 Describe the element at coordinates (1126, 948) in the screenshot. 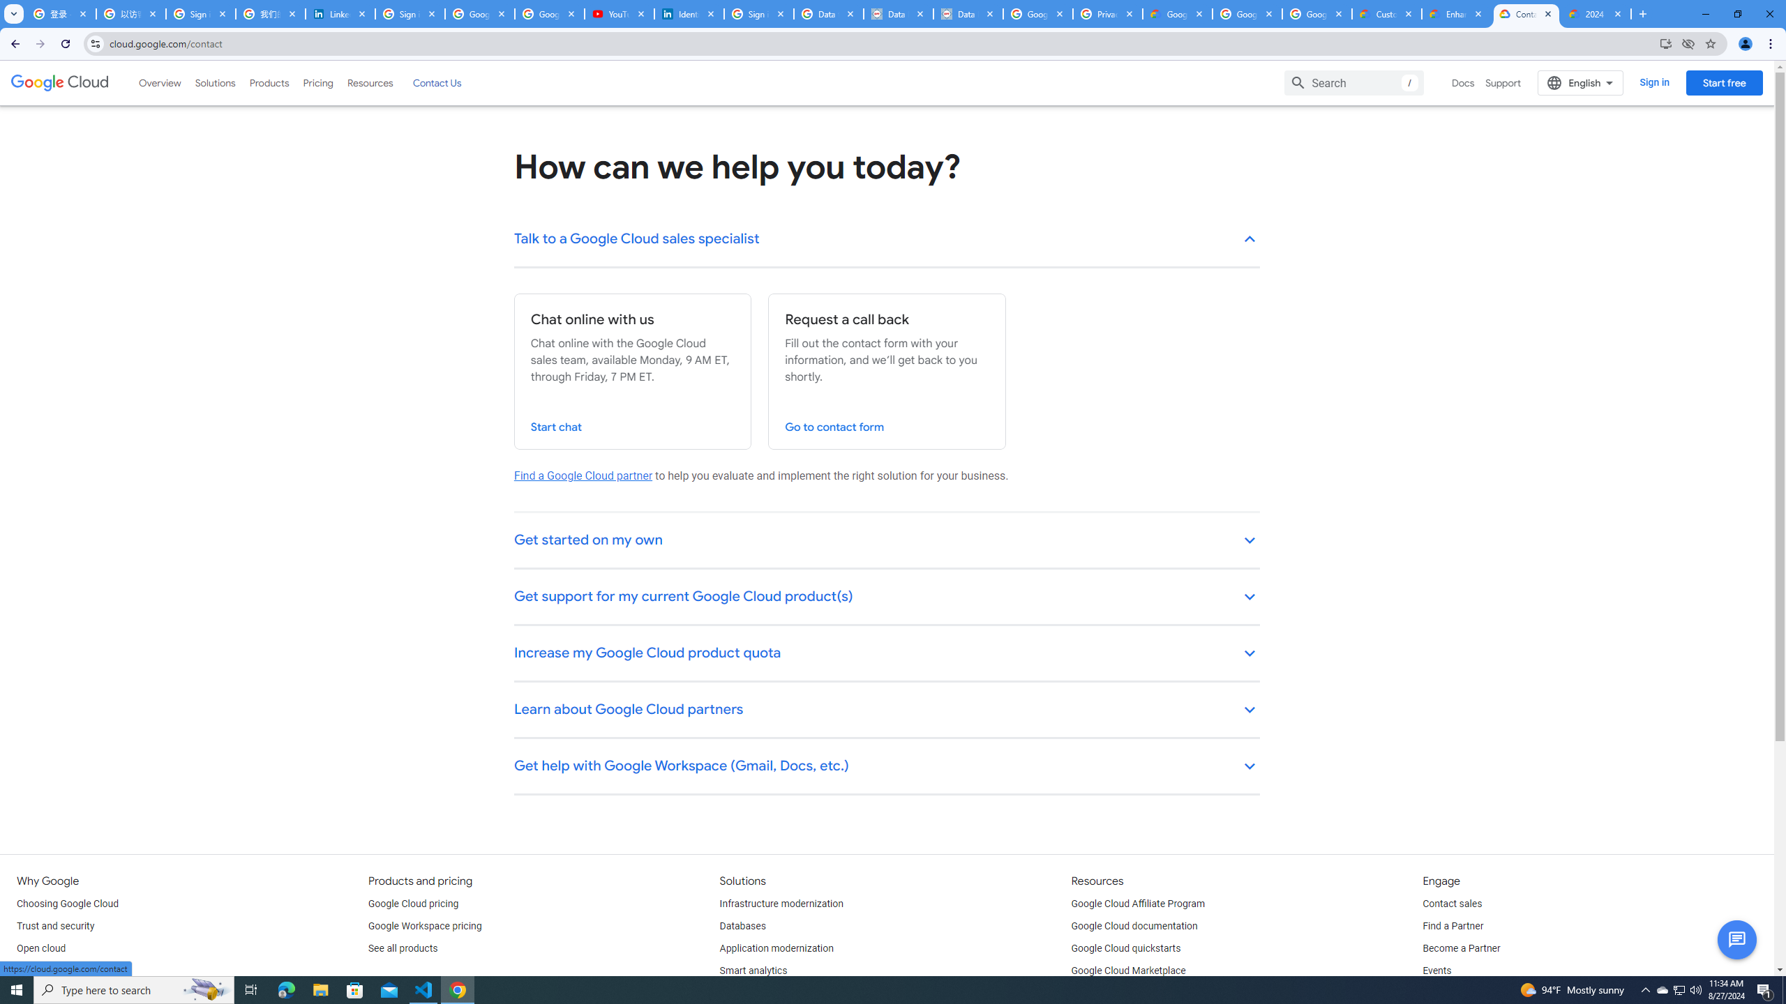

I see `Google Cloud quickstarts` at that location.